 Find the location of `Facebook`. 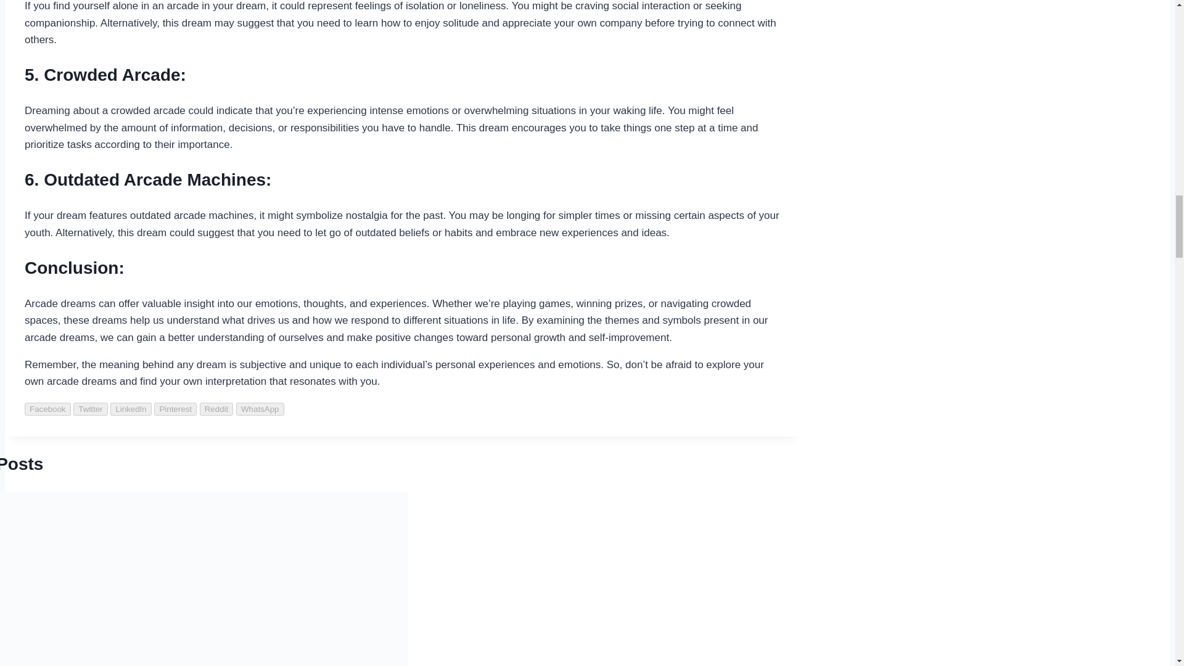

Facebook is located at coordinates (48, 409).